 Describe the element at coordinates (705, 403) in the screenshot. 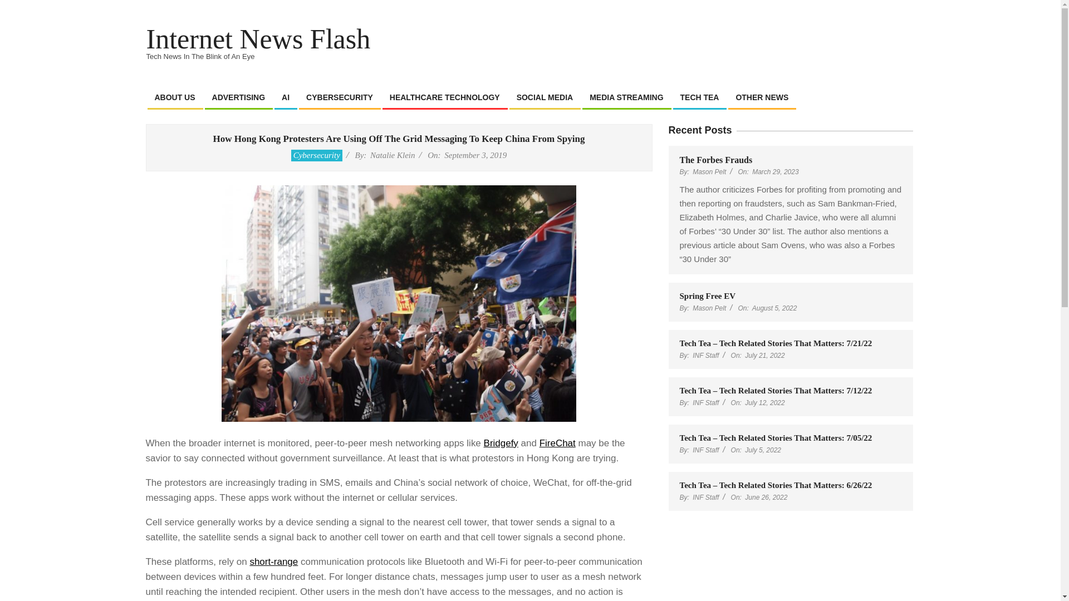

I see `INF Staff` at that location.